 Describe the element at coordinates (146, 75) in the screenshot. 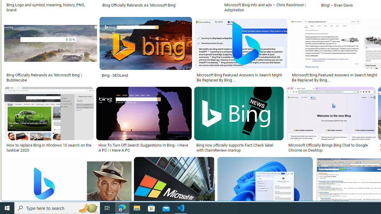

I see `Bing - SEOLend` at that location.